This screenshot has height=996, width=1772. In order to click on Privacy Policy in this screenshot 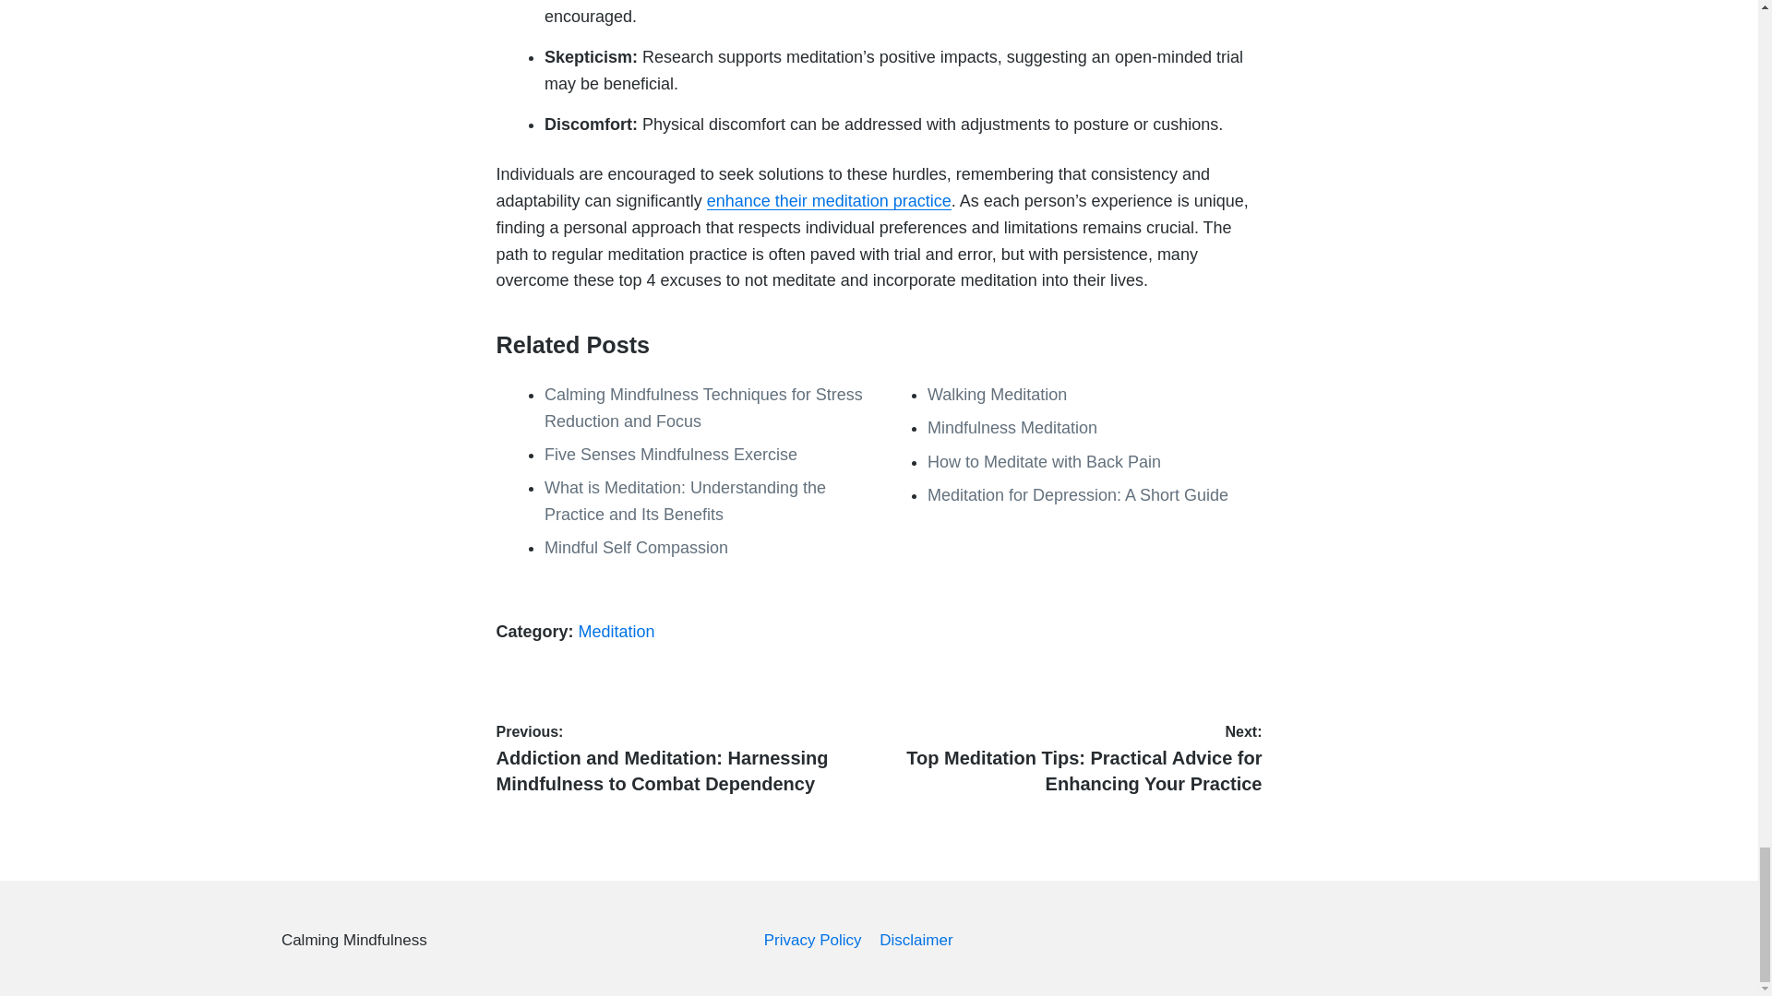, I will do `click(812, 940)`.